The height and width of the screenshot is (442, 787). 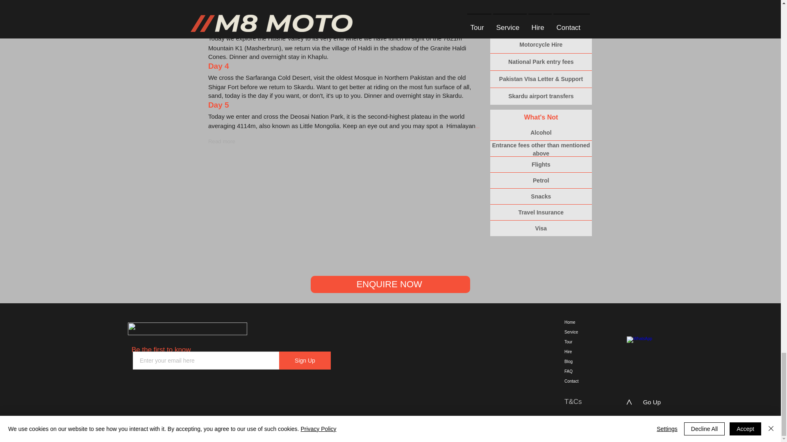 I want to click on Tour, so click(x=577, y=342).